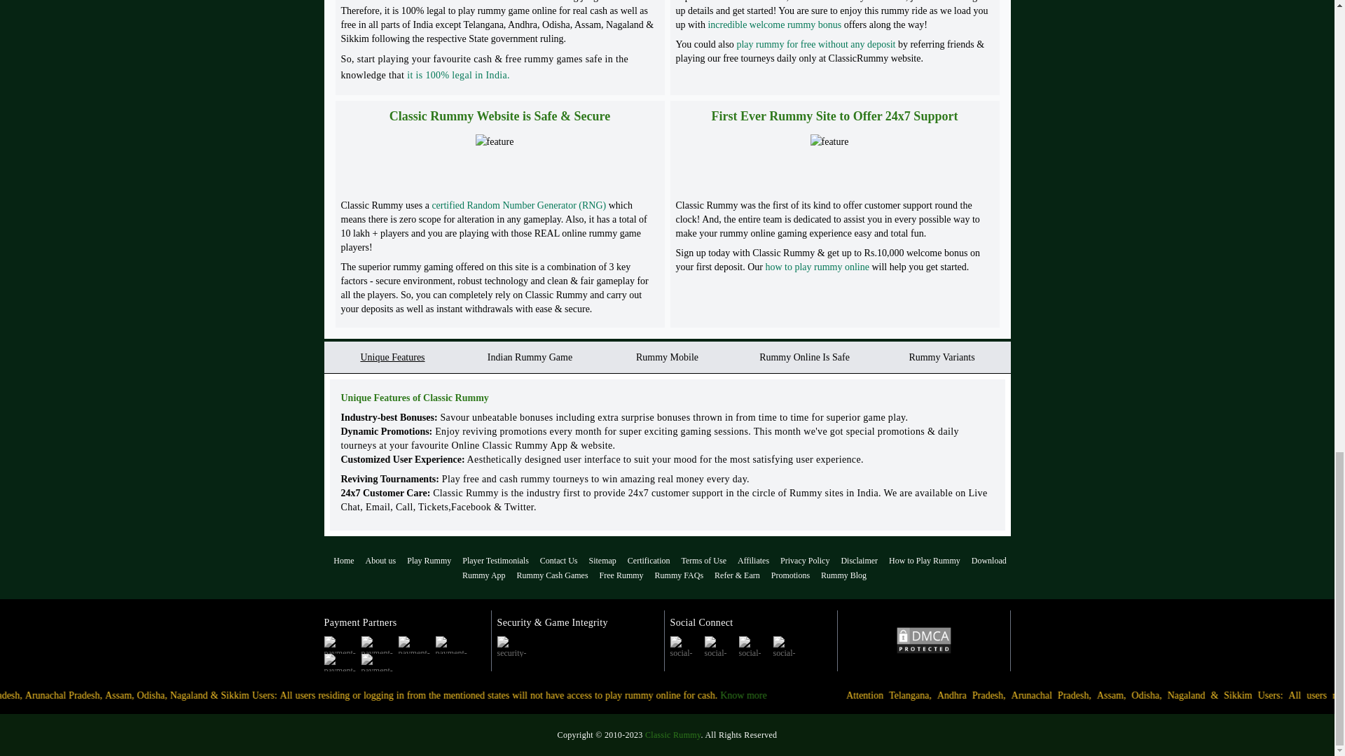  I want to click on Indian Rummy Game, so click(530, 356).